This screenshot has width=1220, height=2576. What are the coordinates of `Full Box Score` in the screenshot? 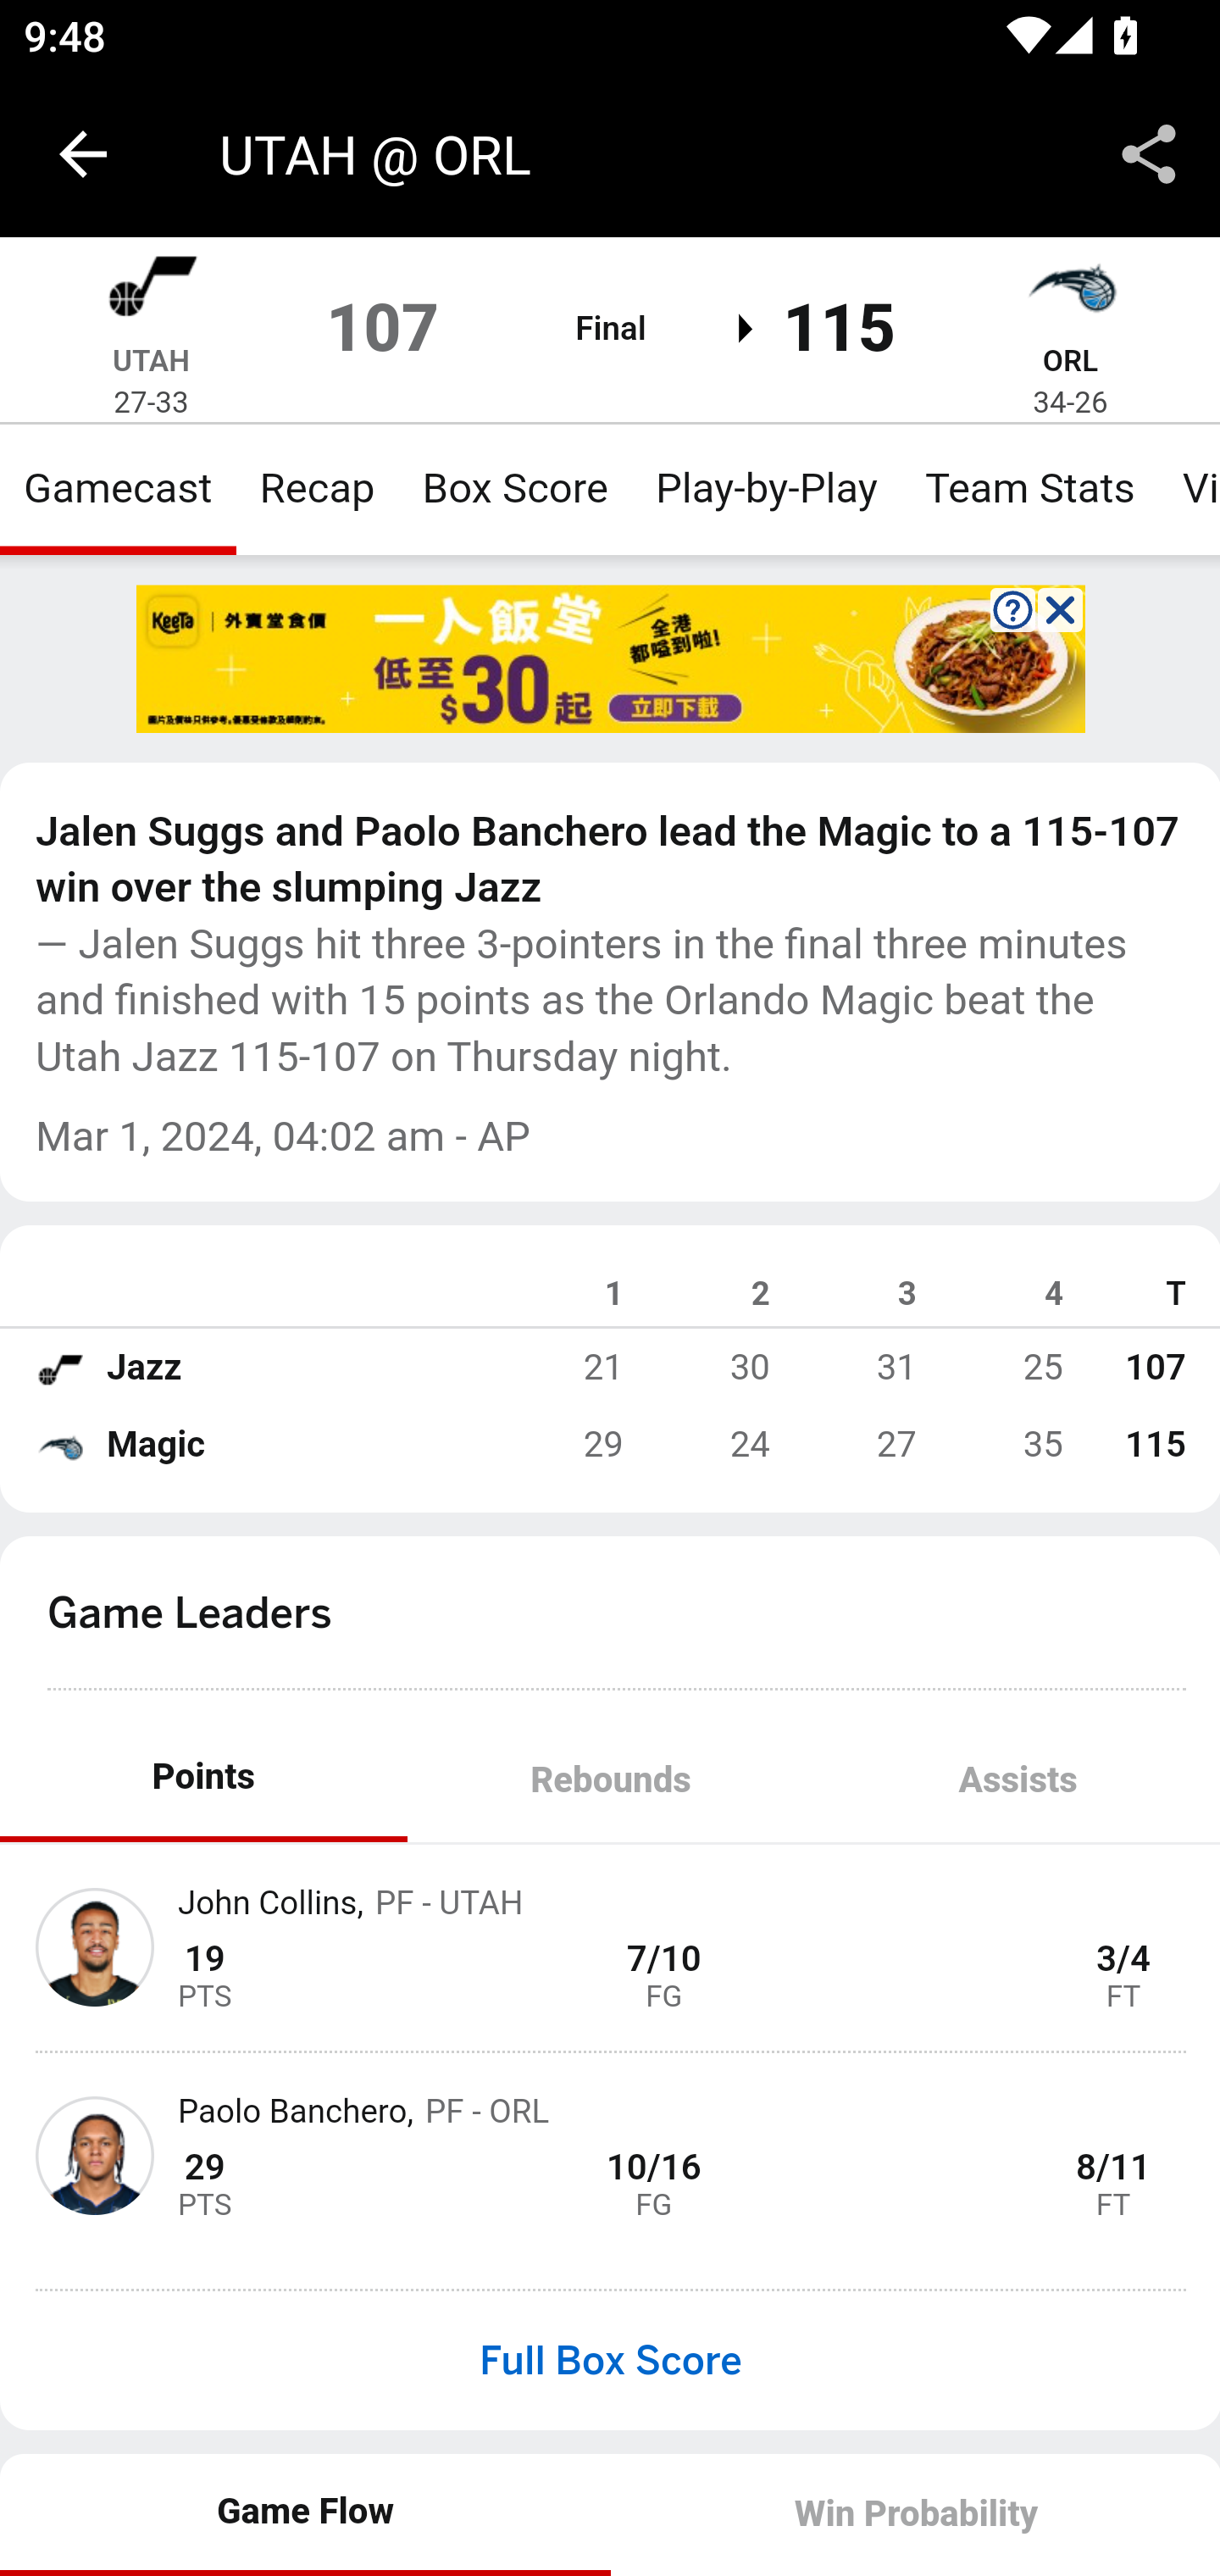 It's located at (610, 2361).